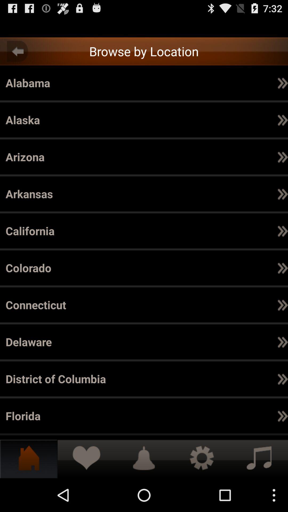 Image resolution: width=288 pixels, height=512 pixels. Describe the element at coordinates (87, 342) in the screenshot. I see `flip until the   del norte` at that location.